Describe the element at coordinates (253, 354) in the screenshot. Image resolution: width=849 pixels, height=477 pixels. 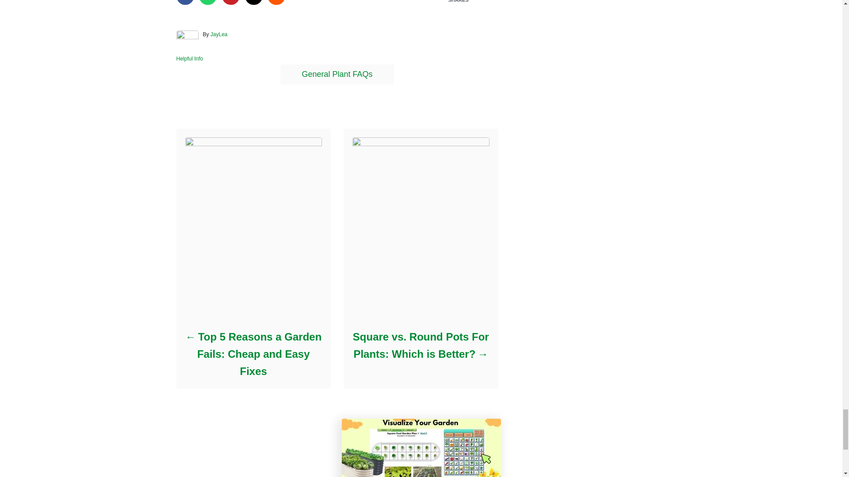
I see `Top 5 Reasons a Garden Fails: Cheap and Easy Fixes` at that location.